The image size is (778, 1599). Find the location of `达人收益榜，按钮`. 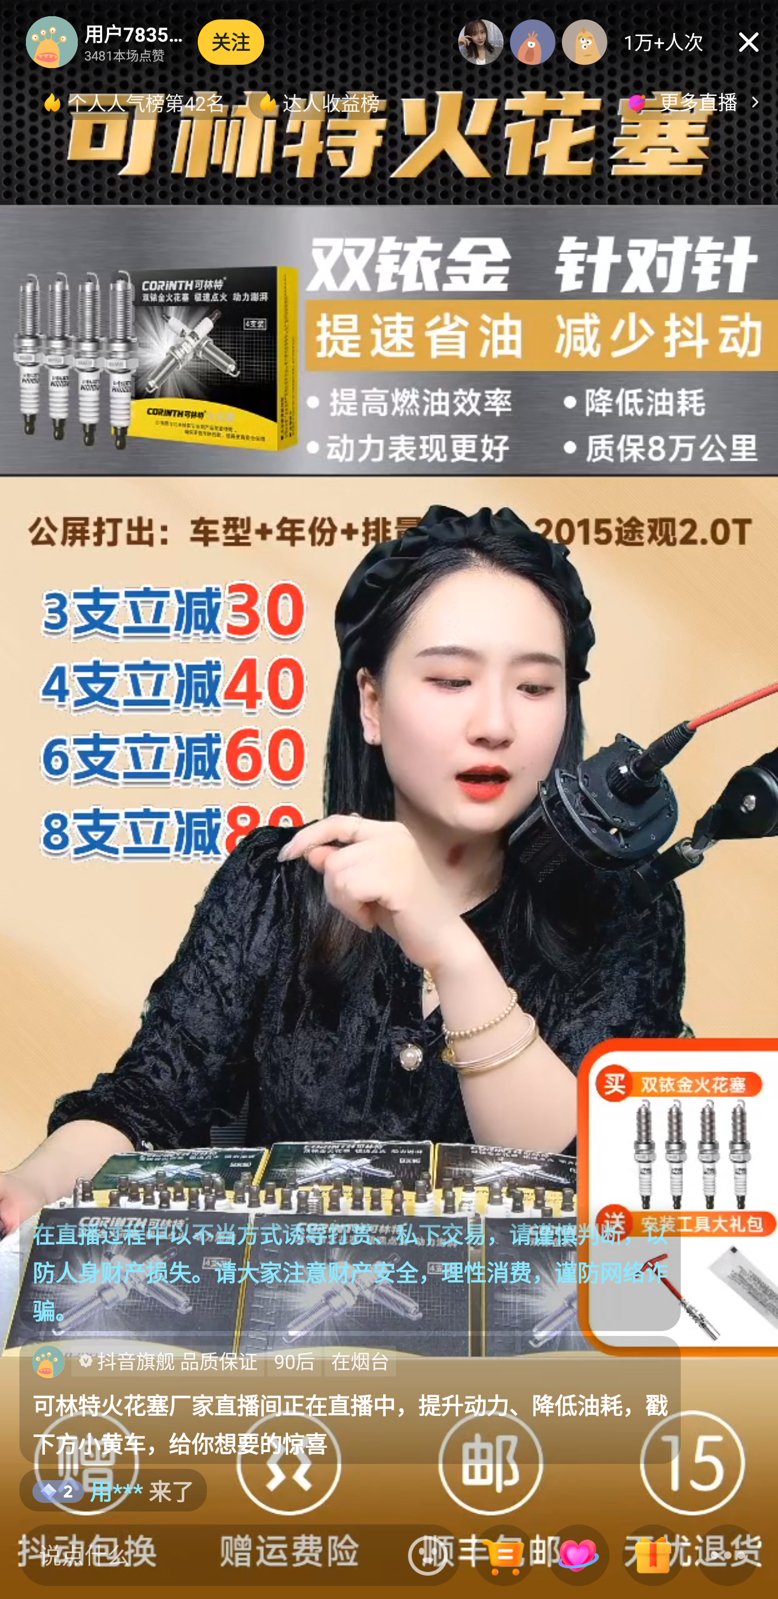

达人收益榜，按钮 is located at coordinates (320, 102).